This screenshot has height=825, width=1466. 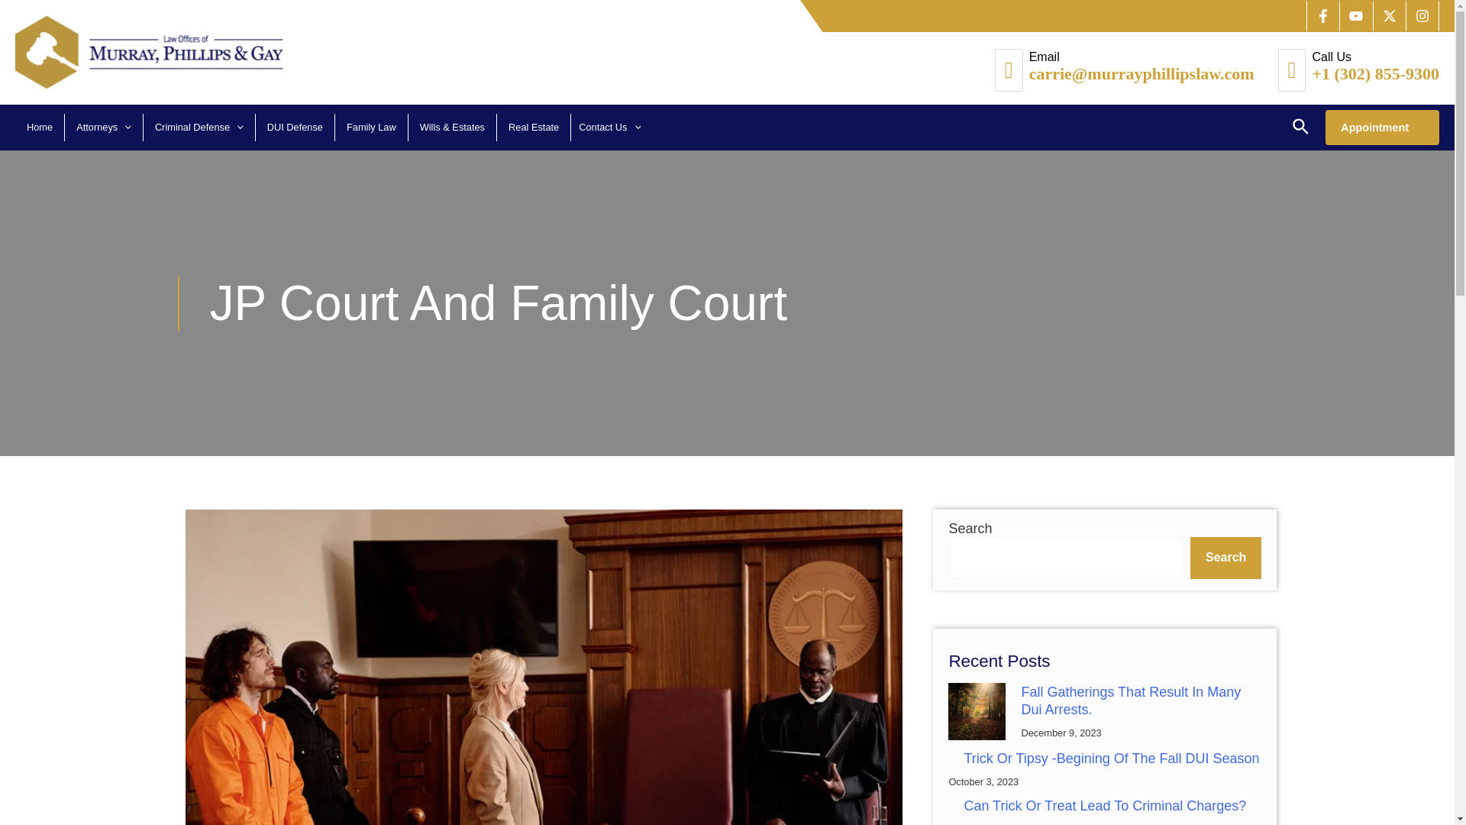 I want to click on Home, so click(x=39, y=127).